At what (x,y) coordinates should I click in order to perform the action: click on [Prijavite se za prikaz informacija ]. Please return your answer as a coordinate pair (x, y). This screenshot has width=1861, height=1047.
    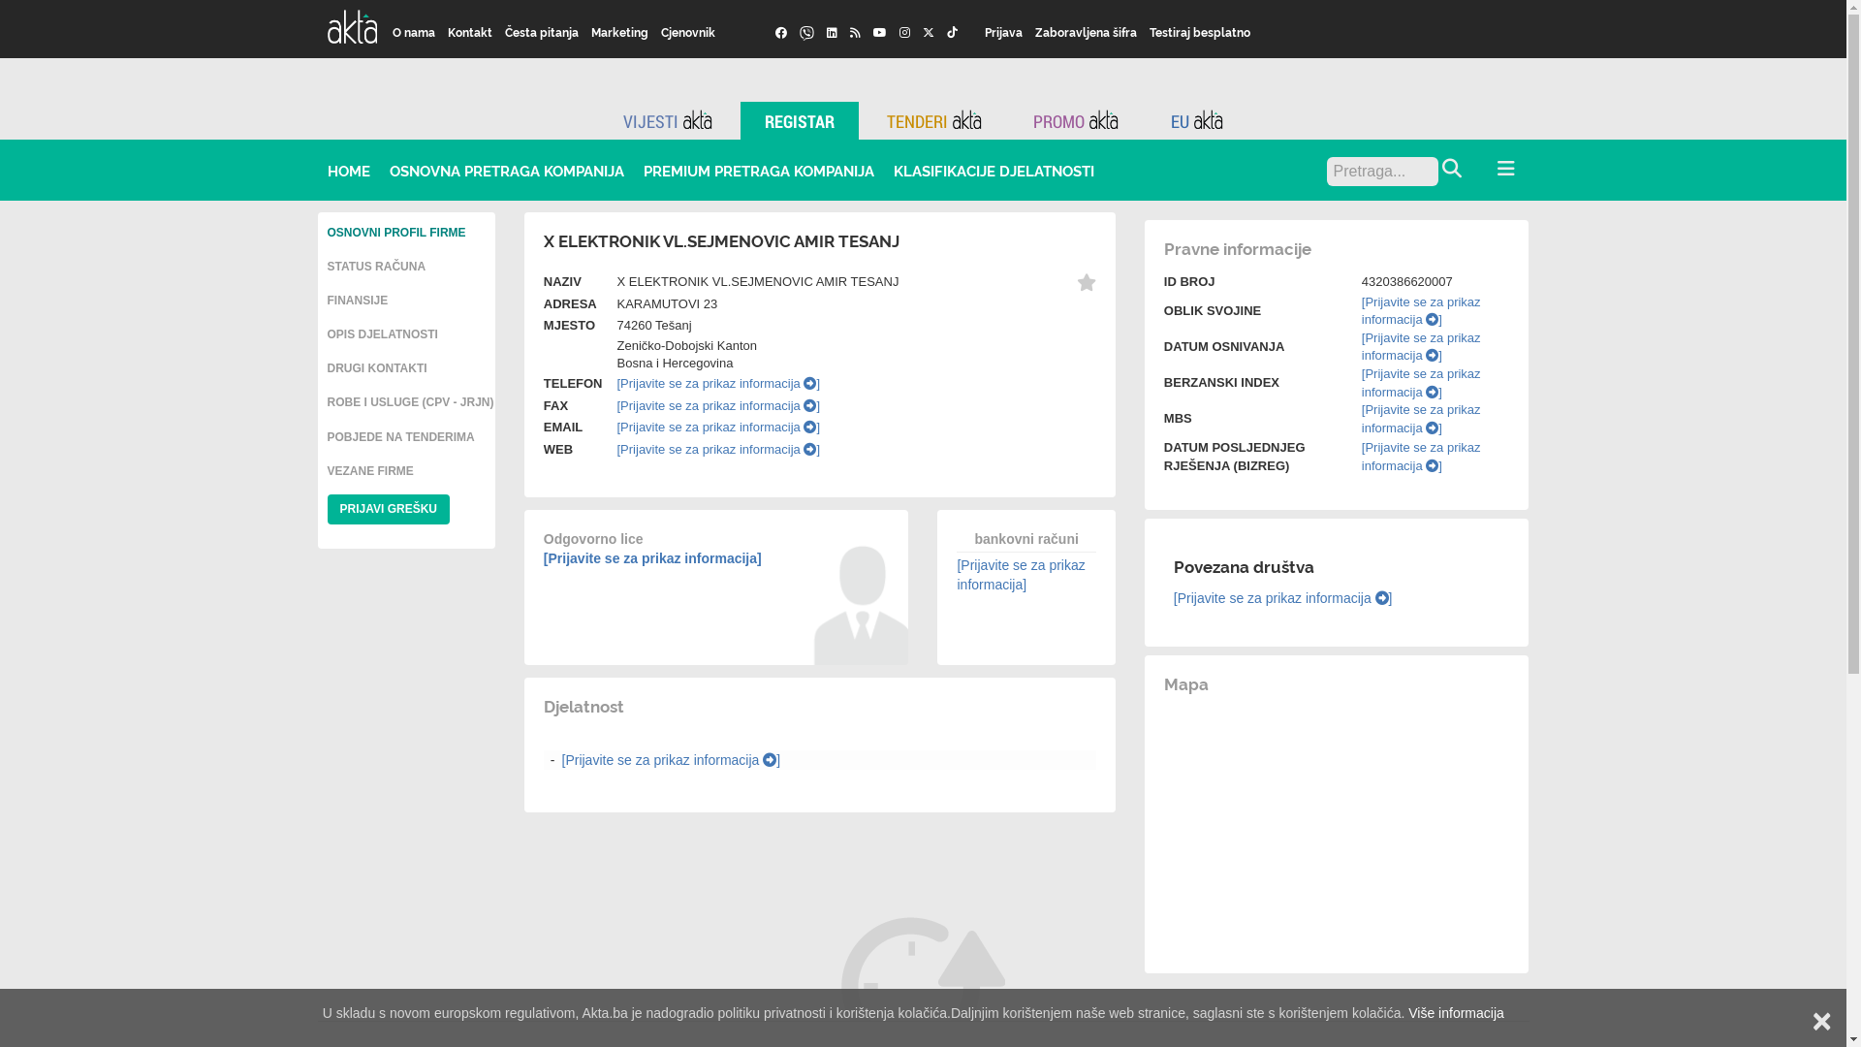
    Looking at the image, I should click on (718, 384).